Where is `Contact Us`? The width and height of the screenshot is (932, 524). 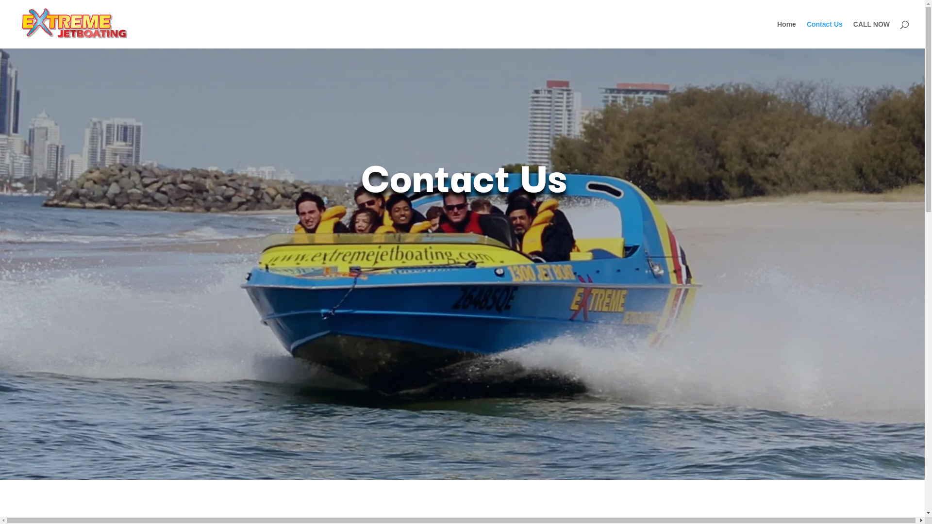 Contact Us is located at coordinates (825, 35).